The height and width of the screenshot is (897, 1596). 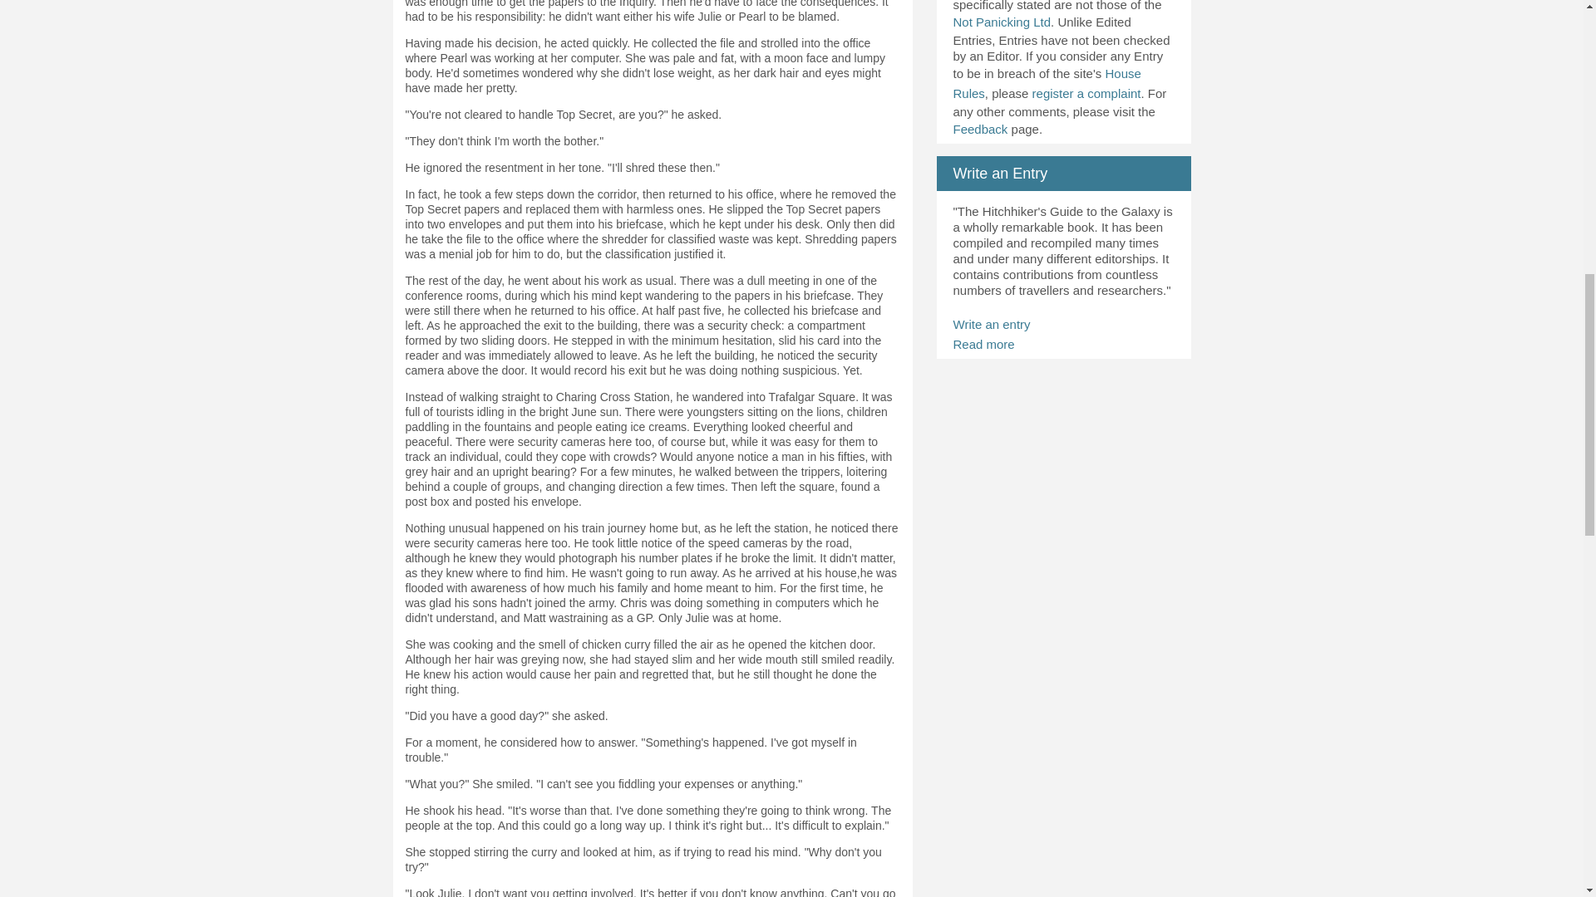 I want to click on House Rules, so click(x=1047, y=83).